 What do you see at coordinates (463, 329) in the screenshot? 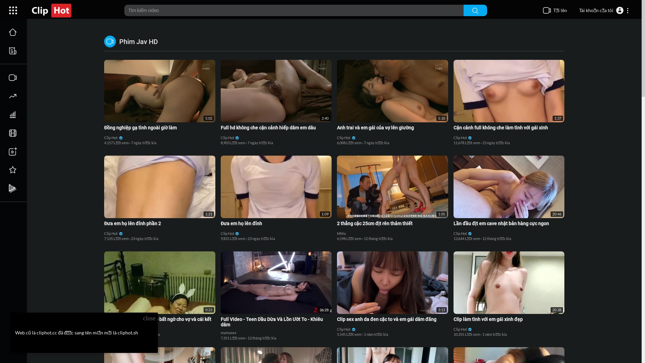
I see `Clip Hot` at bounding box center [463, 329].